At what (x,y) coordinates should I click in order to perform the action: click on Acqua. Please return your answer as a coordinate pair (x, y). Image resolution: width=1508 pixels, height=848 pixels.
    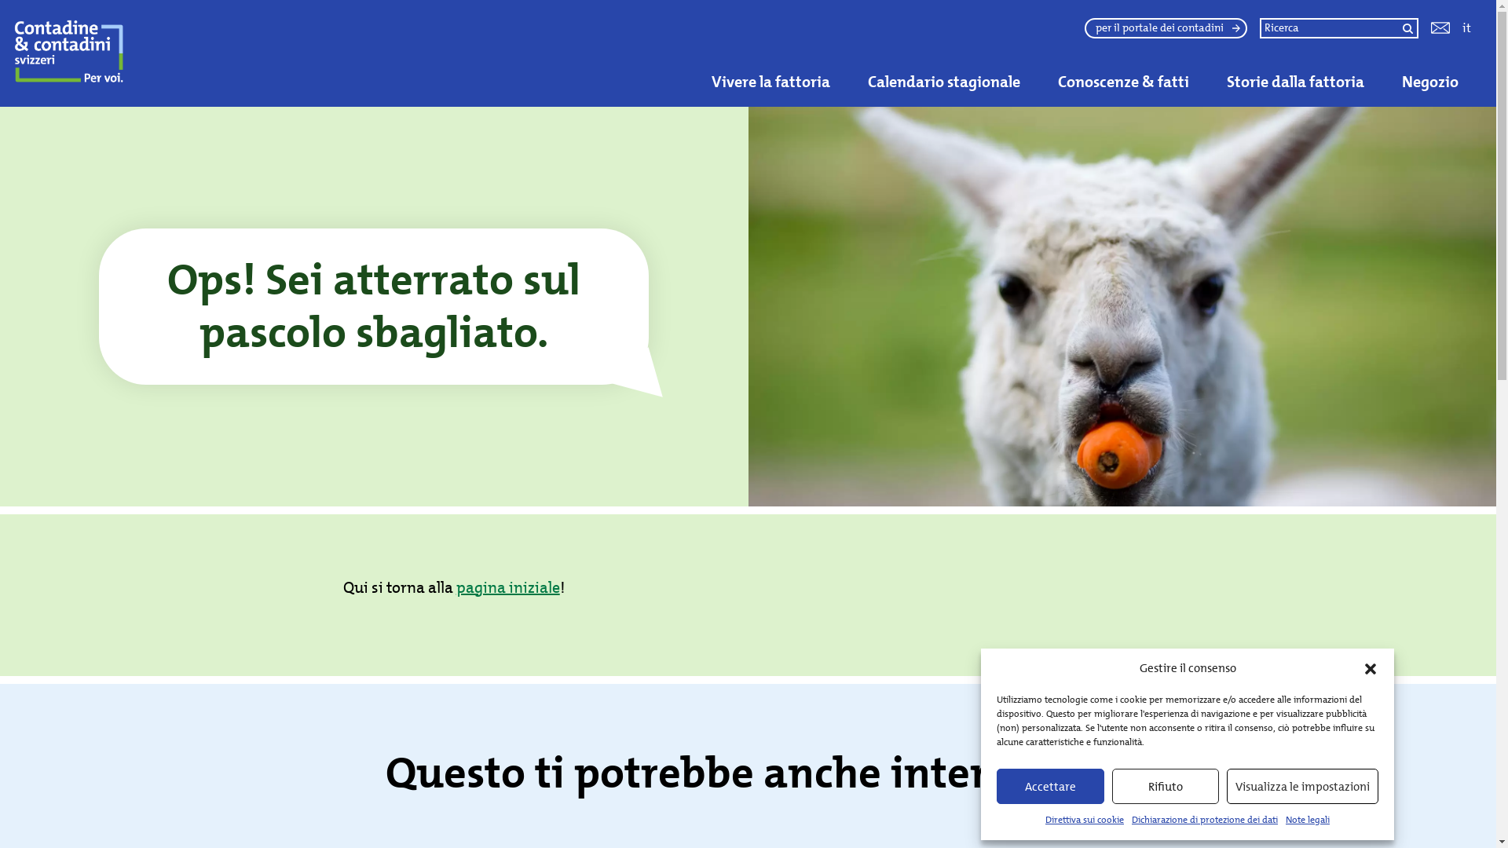
    Looking at the image, I should click on (1238, 13).